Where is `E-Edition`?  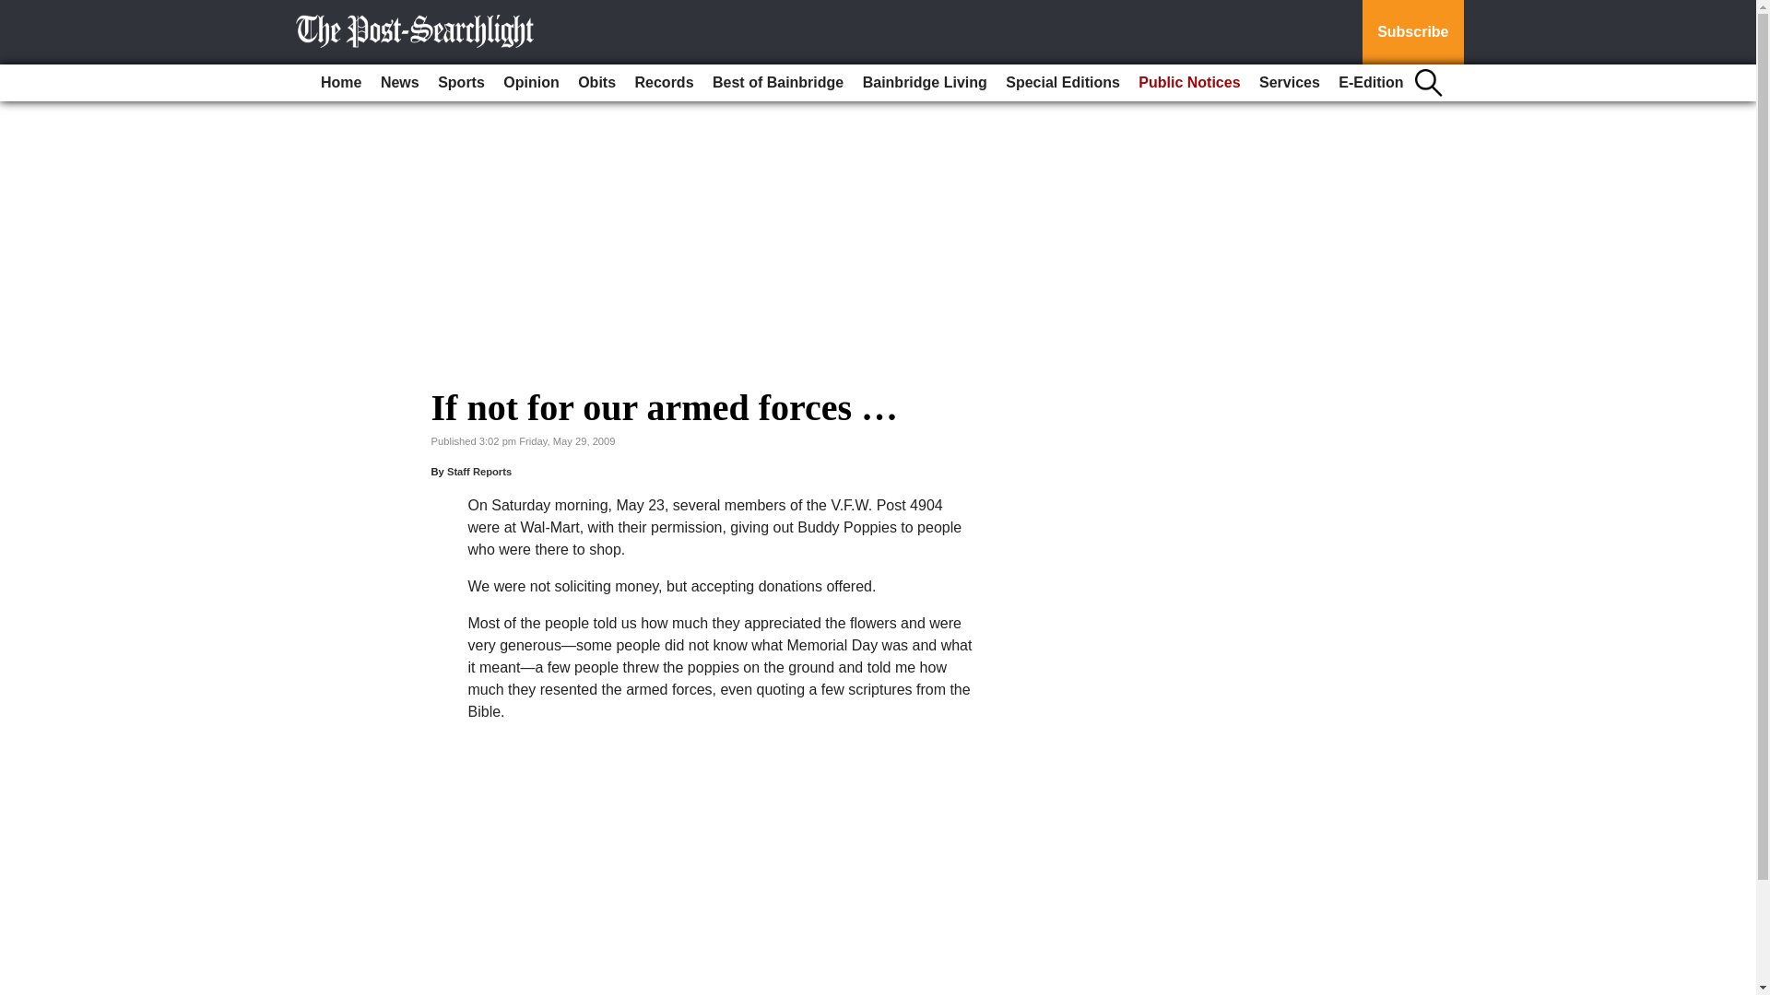 E-Edition is located at coordinates (1370, 83).